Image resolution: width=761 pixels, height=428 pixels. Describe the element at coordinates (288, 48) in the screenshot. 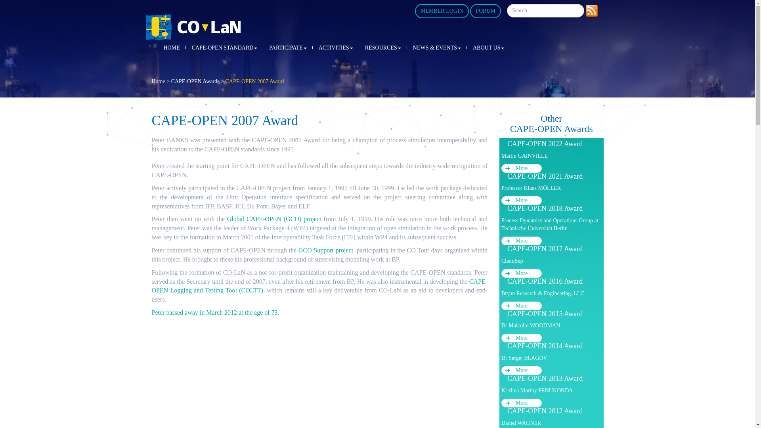

I see `PARTICIPATE` at that location.